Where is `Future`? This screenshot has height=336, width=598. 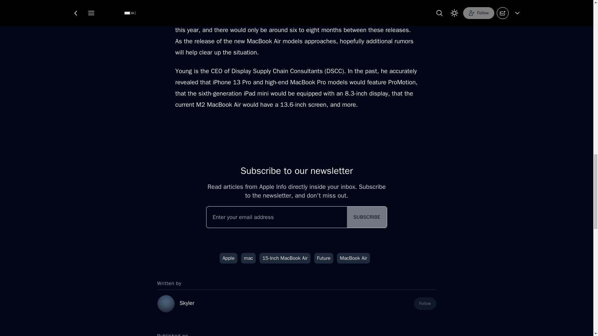
Future is located at coordinates (324, 258).